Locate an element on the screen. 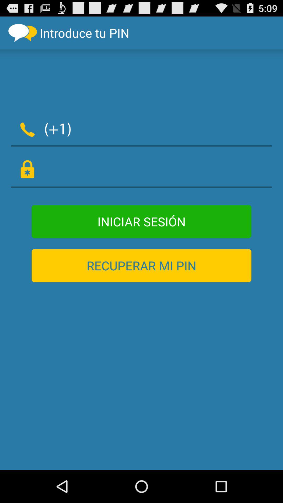 This screenshot has width=283, height=503. enter pin is located at coordinates (141, 170).